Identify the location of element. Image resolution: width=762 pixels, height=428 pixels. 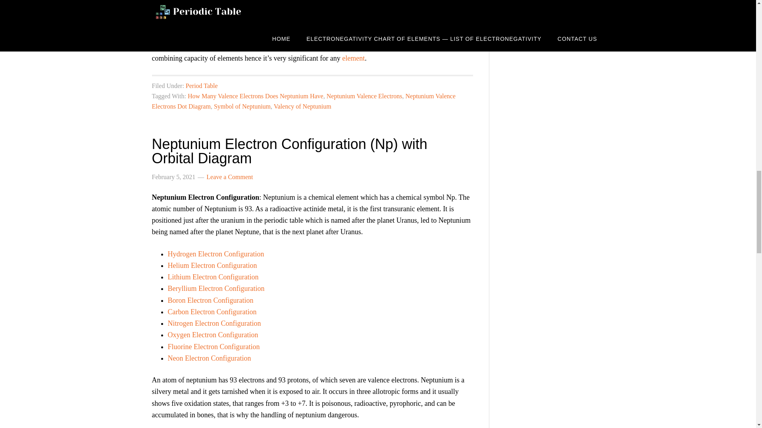
(353, 58).